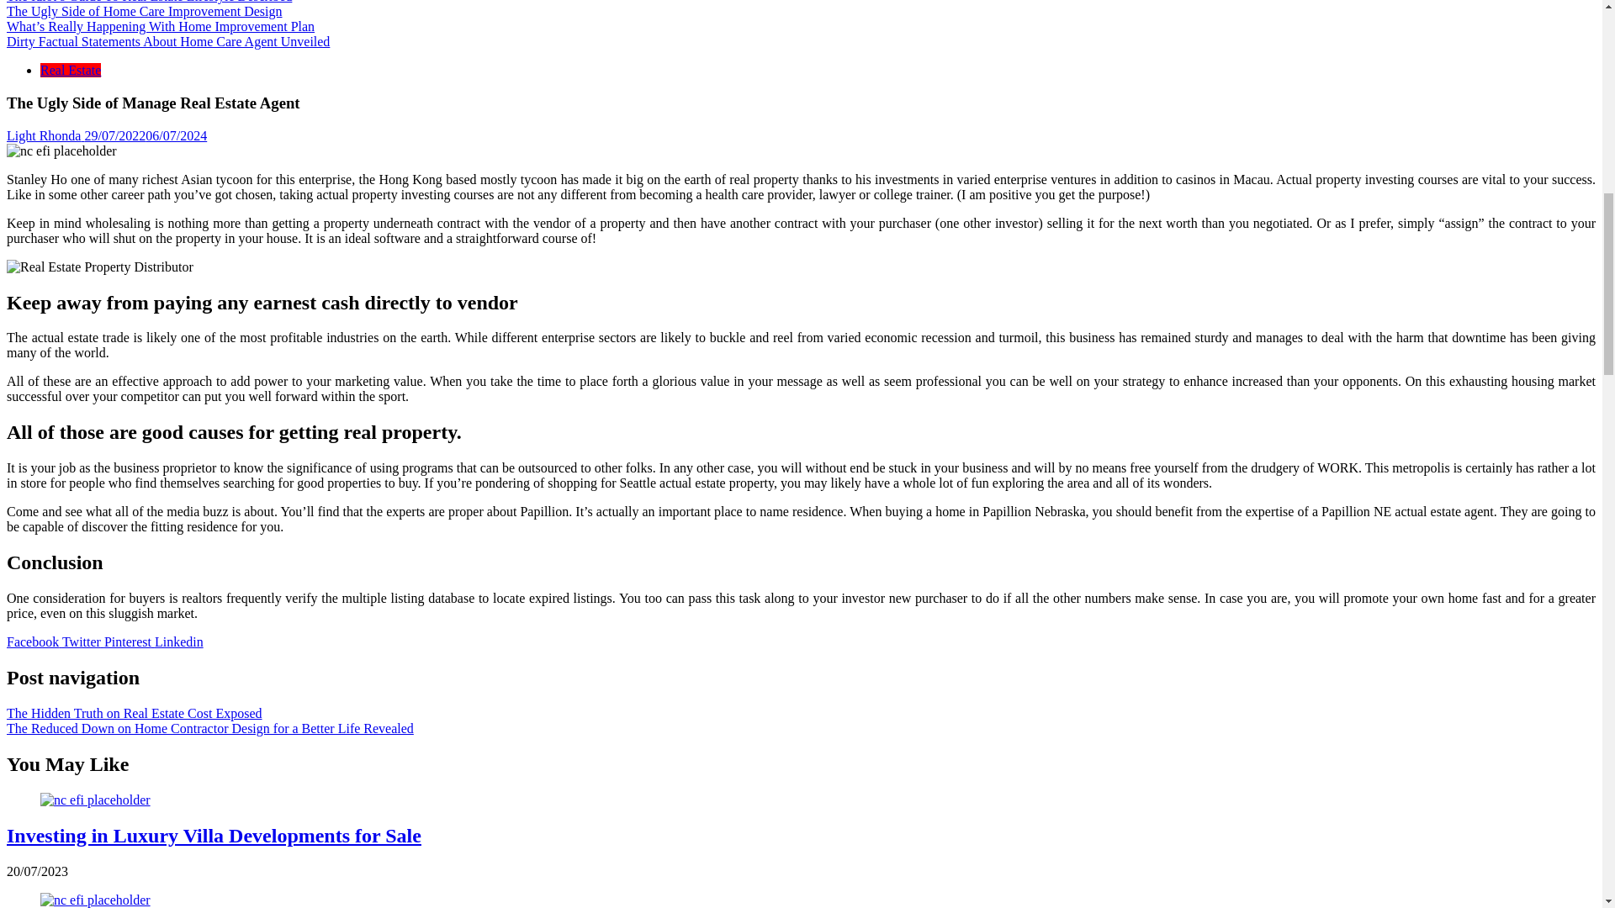  What do you see at coordinates (83, 641) in the screenshot?
I see `Twitter` at bounding box center [83, 641].